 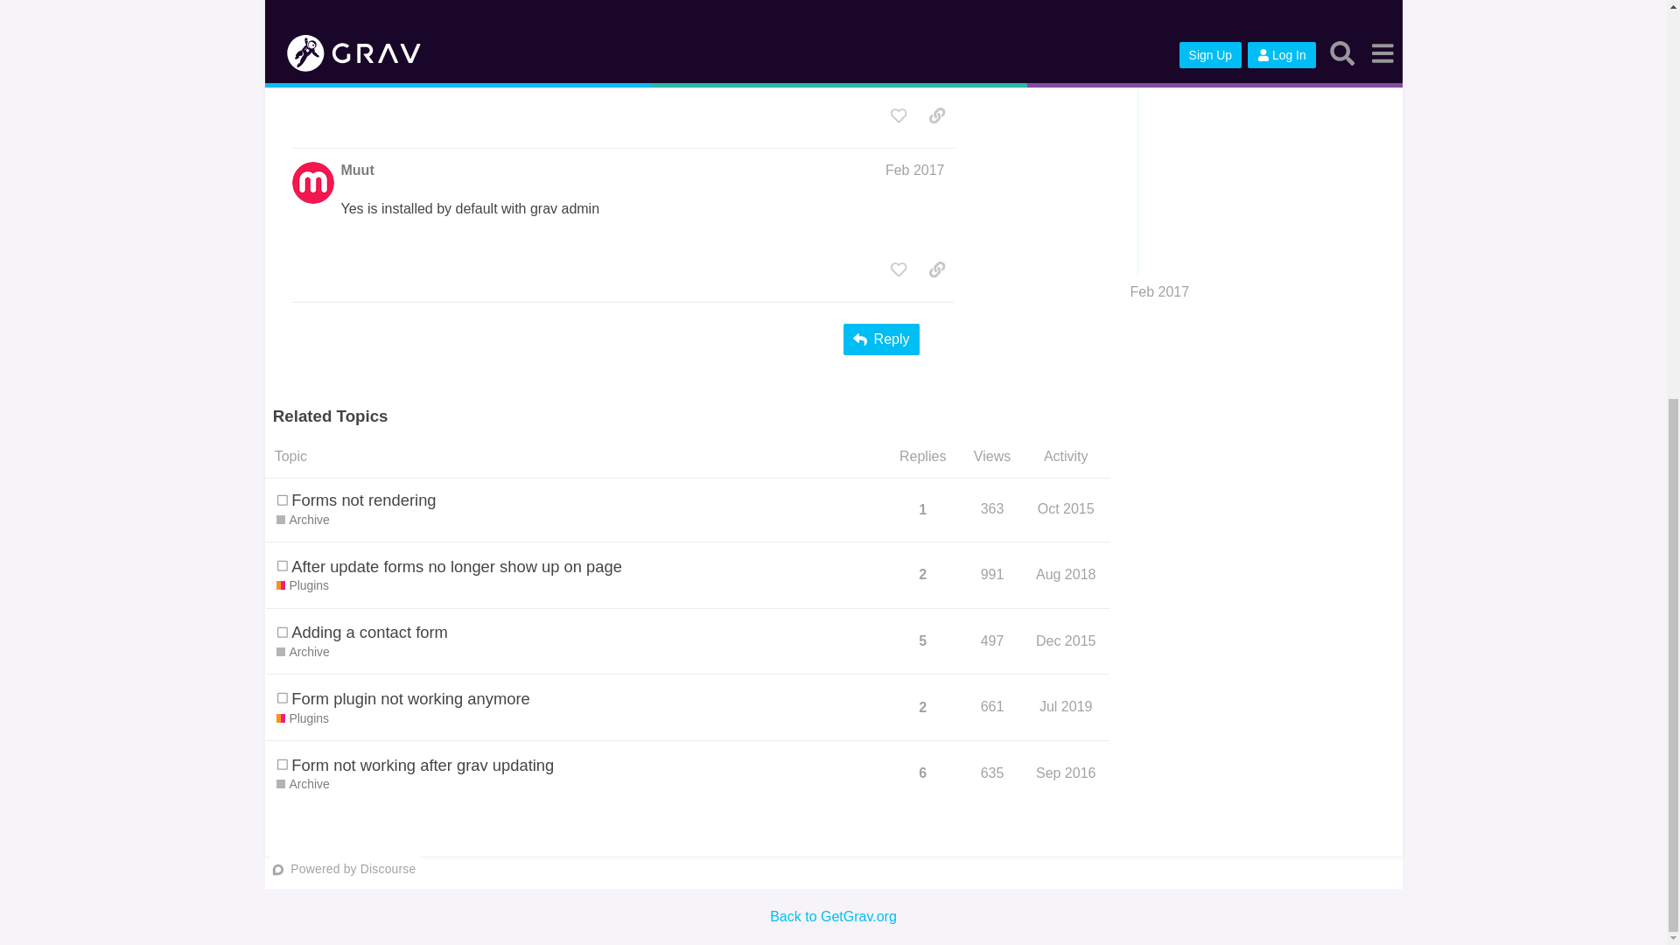 I want to click on Muut, so click(x=357, y=170).